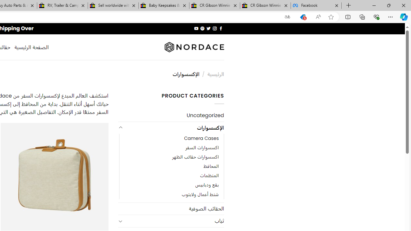  Describe the element at coordinates (389, 5) in the screenshot. I see `Restore` at that location.